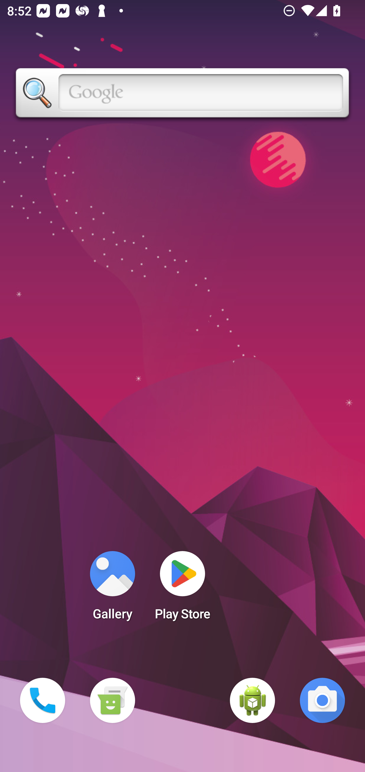 The width and height of the screenshot is (365, 772). Describe the element at coordinates (252, 700) in the screenshot. I see `WebView Browser Tester` at that location.